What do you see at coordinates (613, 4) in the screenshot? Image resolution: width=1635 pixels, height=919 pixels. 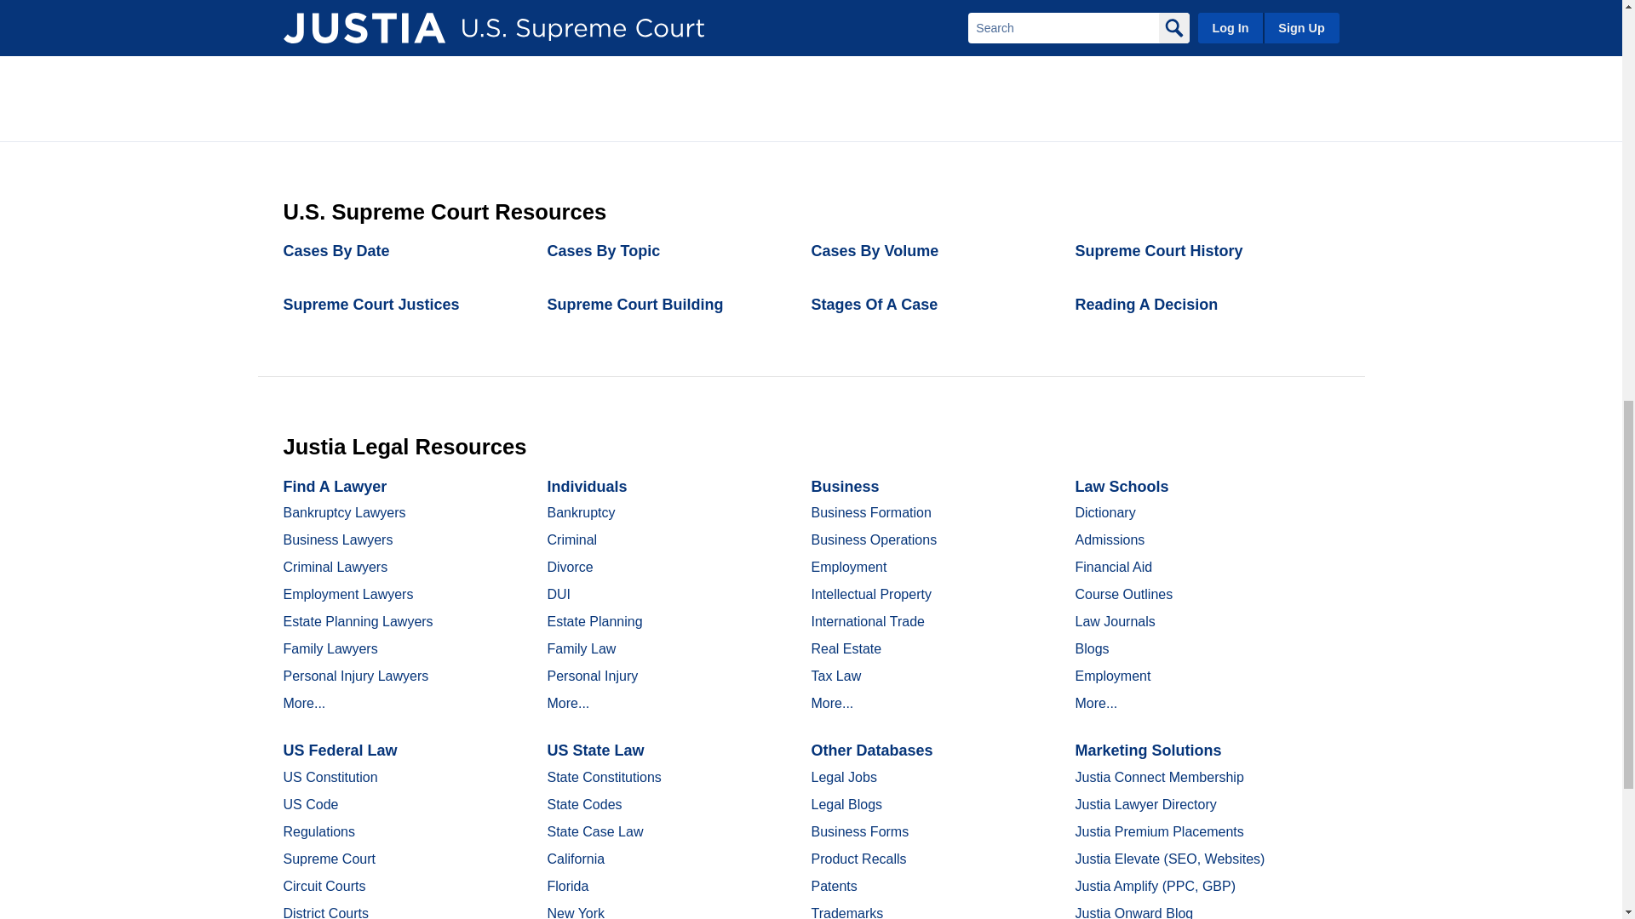 I see `Law - Google Scholar` at bounding box center [613, 4].